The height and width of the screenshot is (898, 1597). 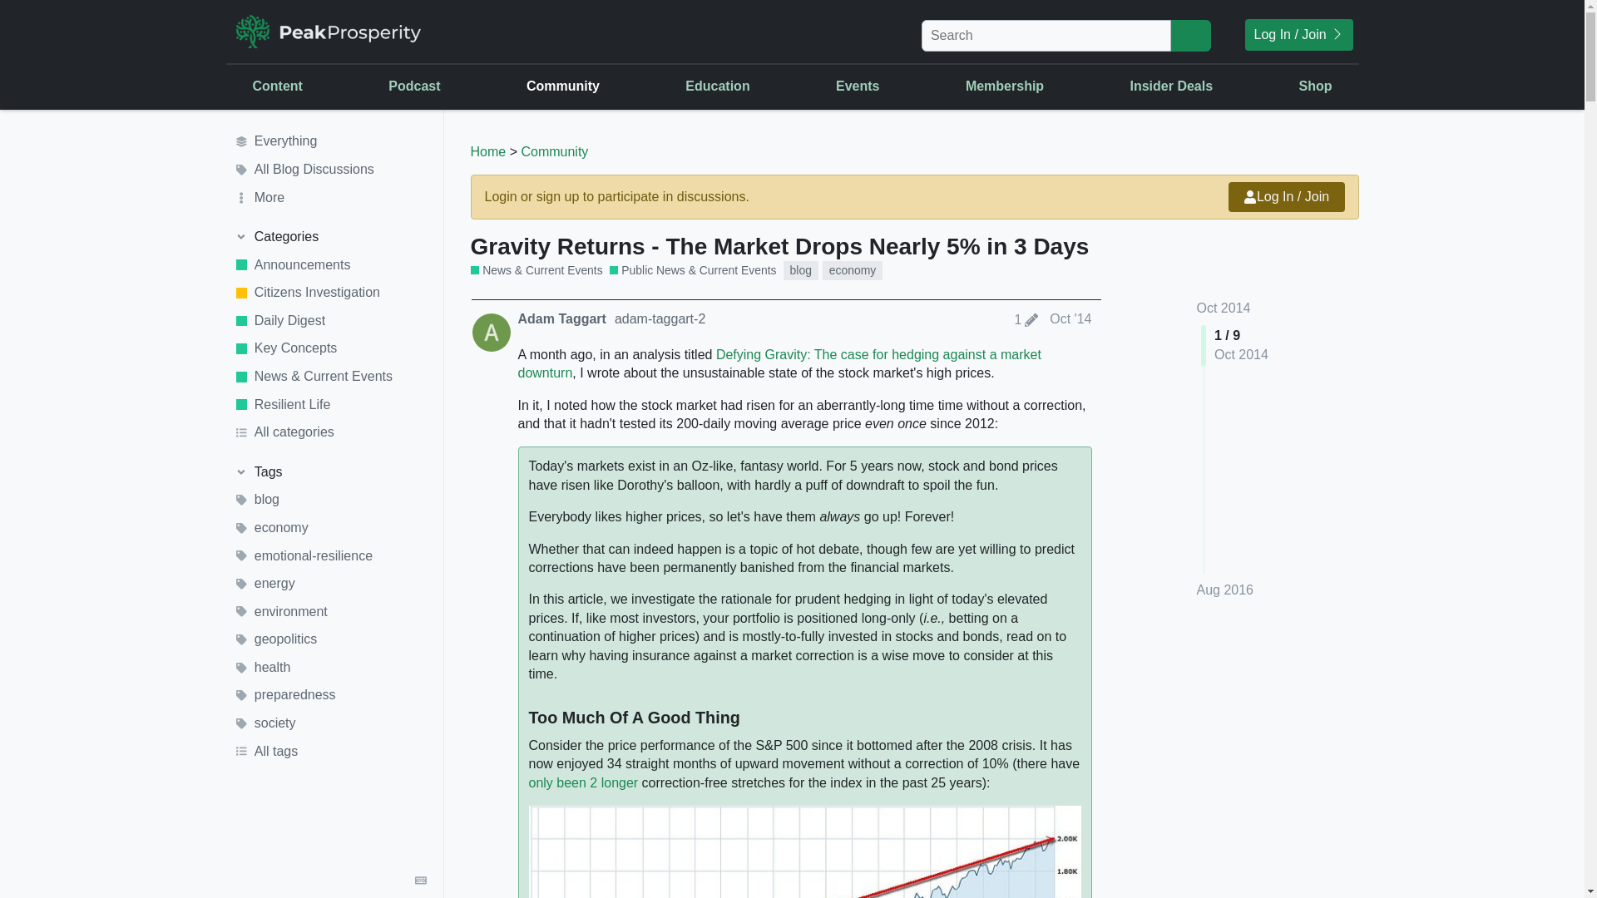 What do you see at coordinates (330, 667) in the screenshot?
I see `health` at bounding box center [330, 667].